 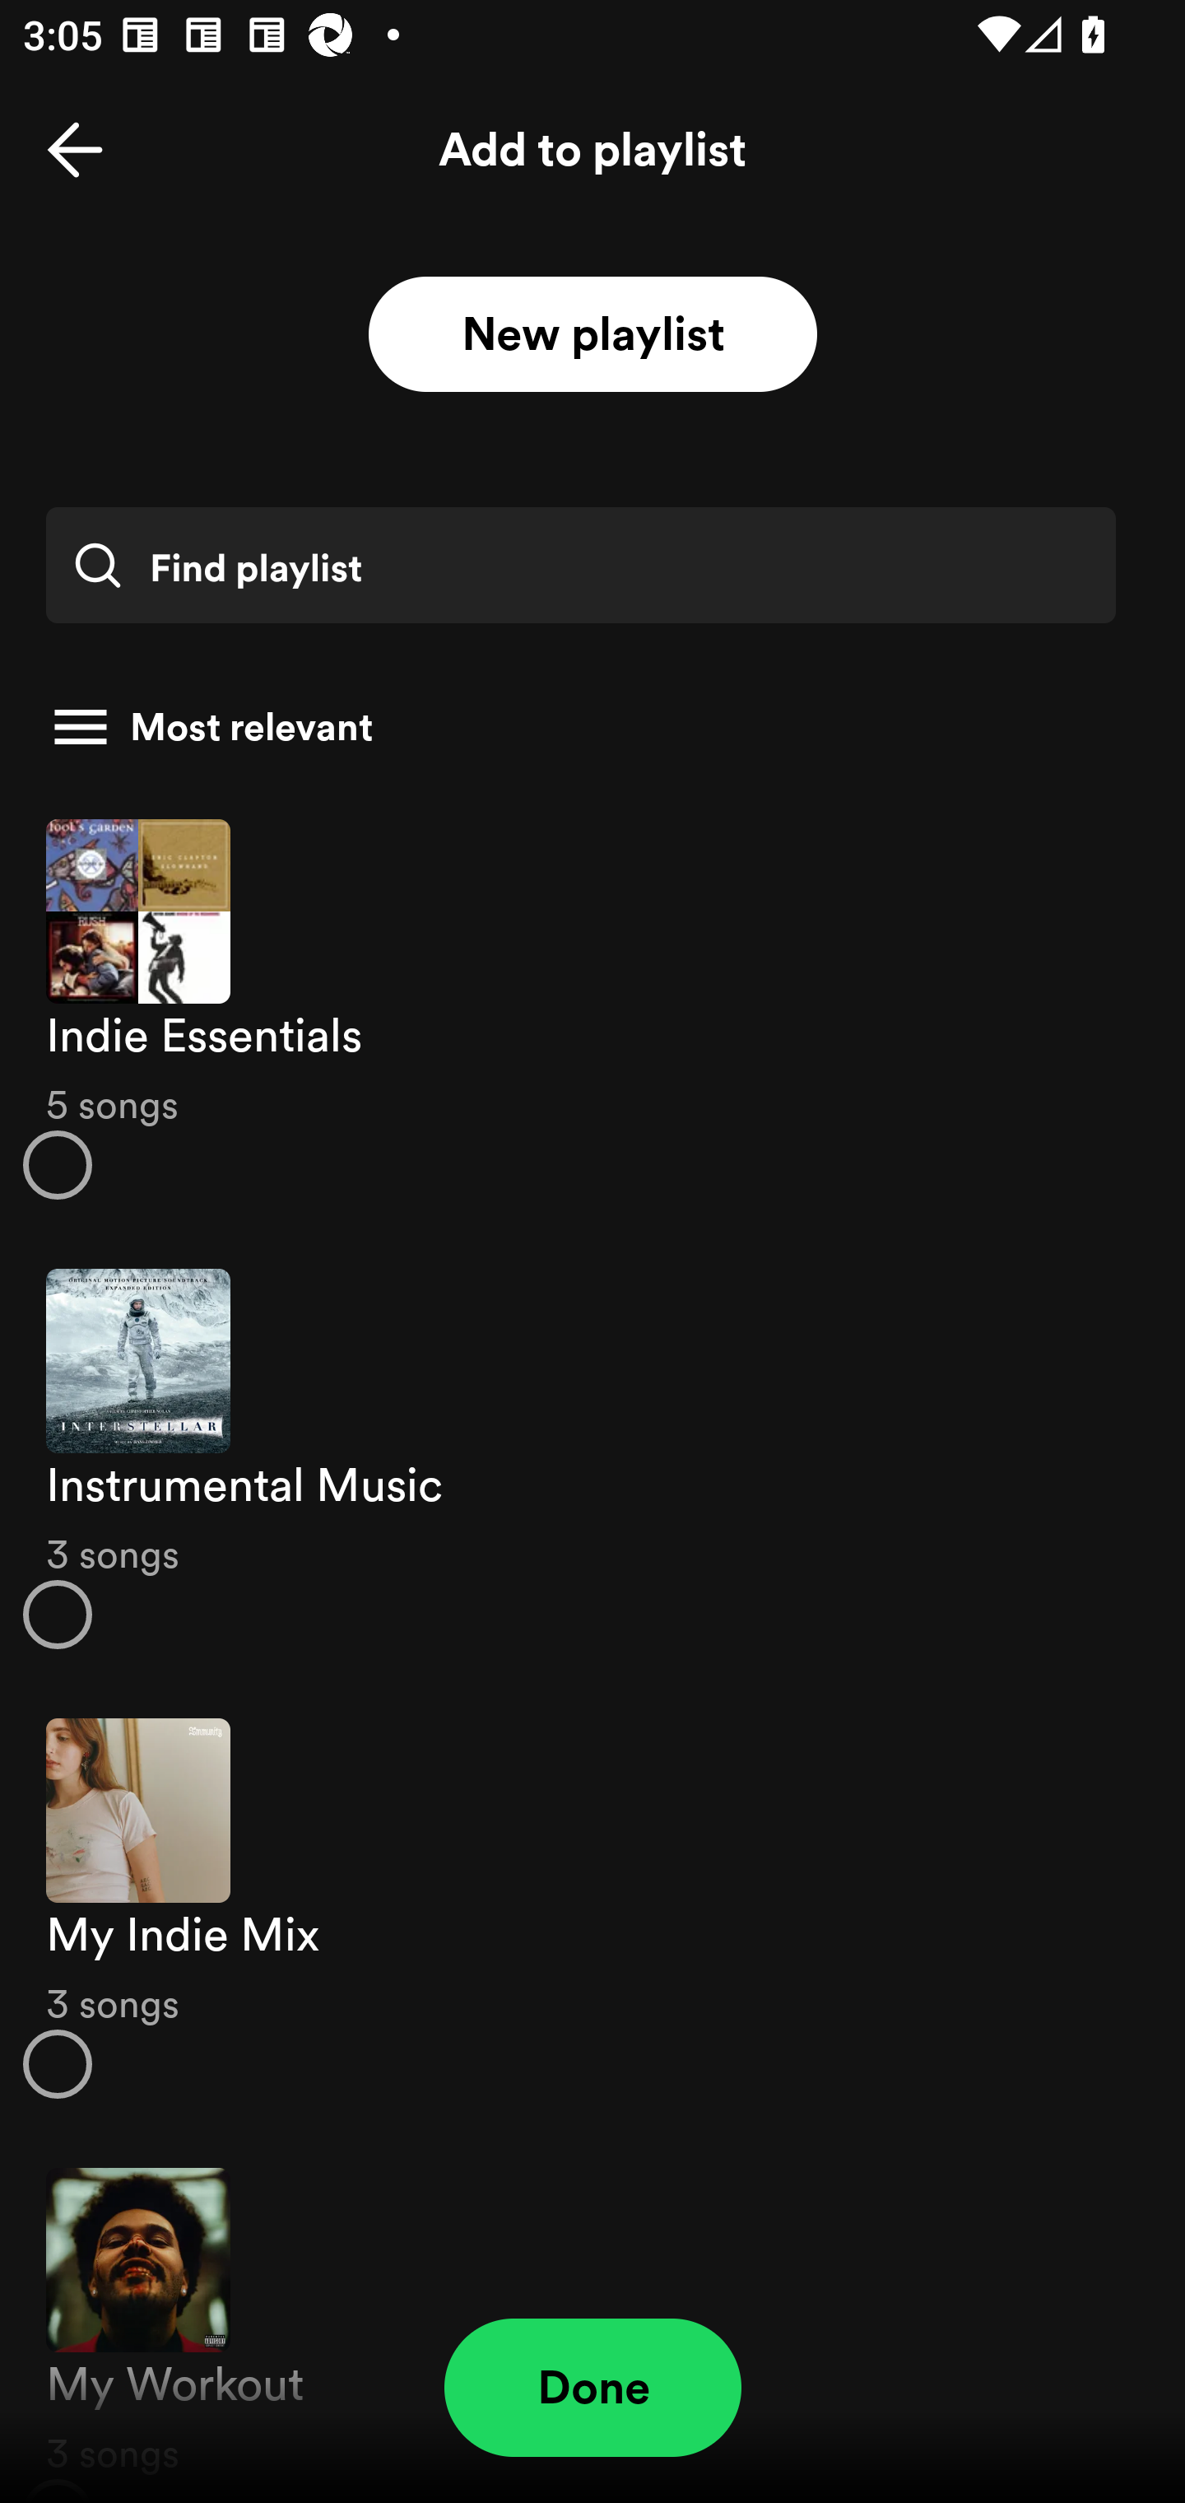 I want to click on Back, so click(x=75, y=150).